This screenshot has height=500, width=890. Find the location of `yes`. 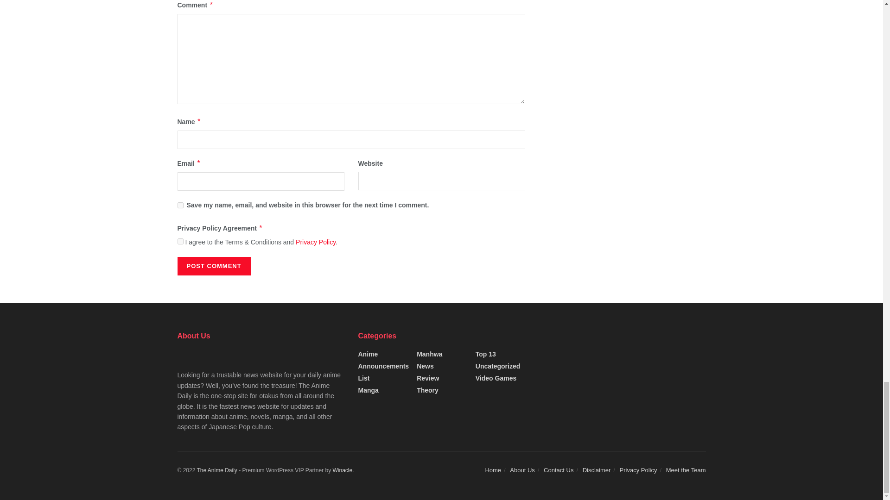

yes is located at coordinates (180, 206).